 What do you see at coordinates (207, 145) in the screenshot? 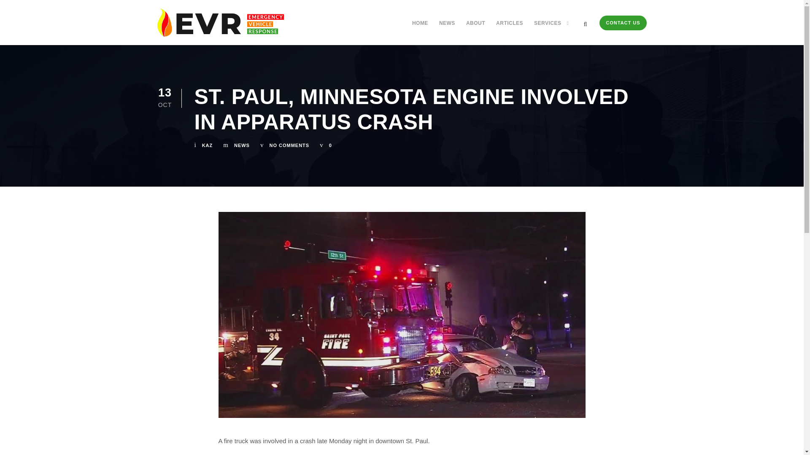
I see `Posts by kaz` at bounding box center [207, 145].